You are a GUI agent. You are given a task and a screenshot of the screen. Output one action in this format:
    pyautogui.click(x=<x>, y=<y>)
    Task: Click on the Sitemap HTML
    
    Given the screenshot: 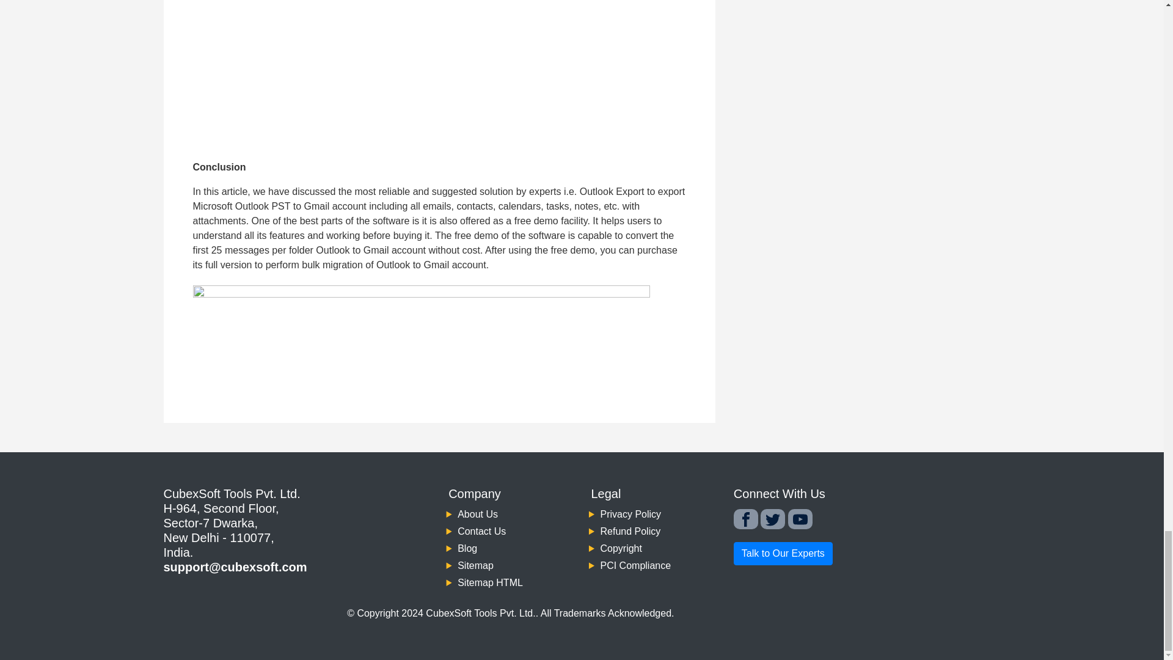 What is the action you would take?
    pyautogui.click(x=490, y=583)
    